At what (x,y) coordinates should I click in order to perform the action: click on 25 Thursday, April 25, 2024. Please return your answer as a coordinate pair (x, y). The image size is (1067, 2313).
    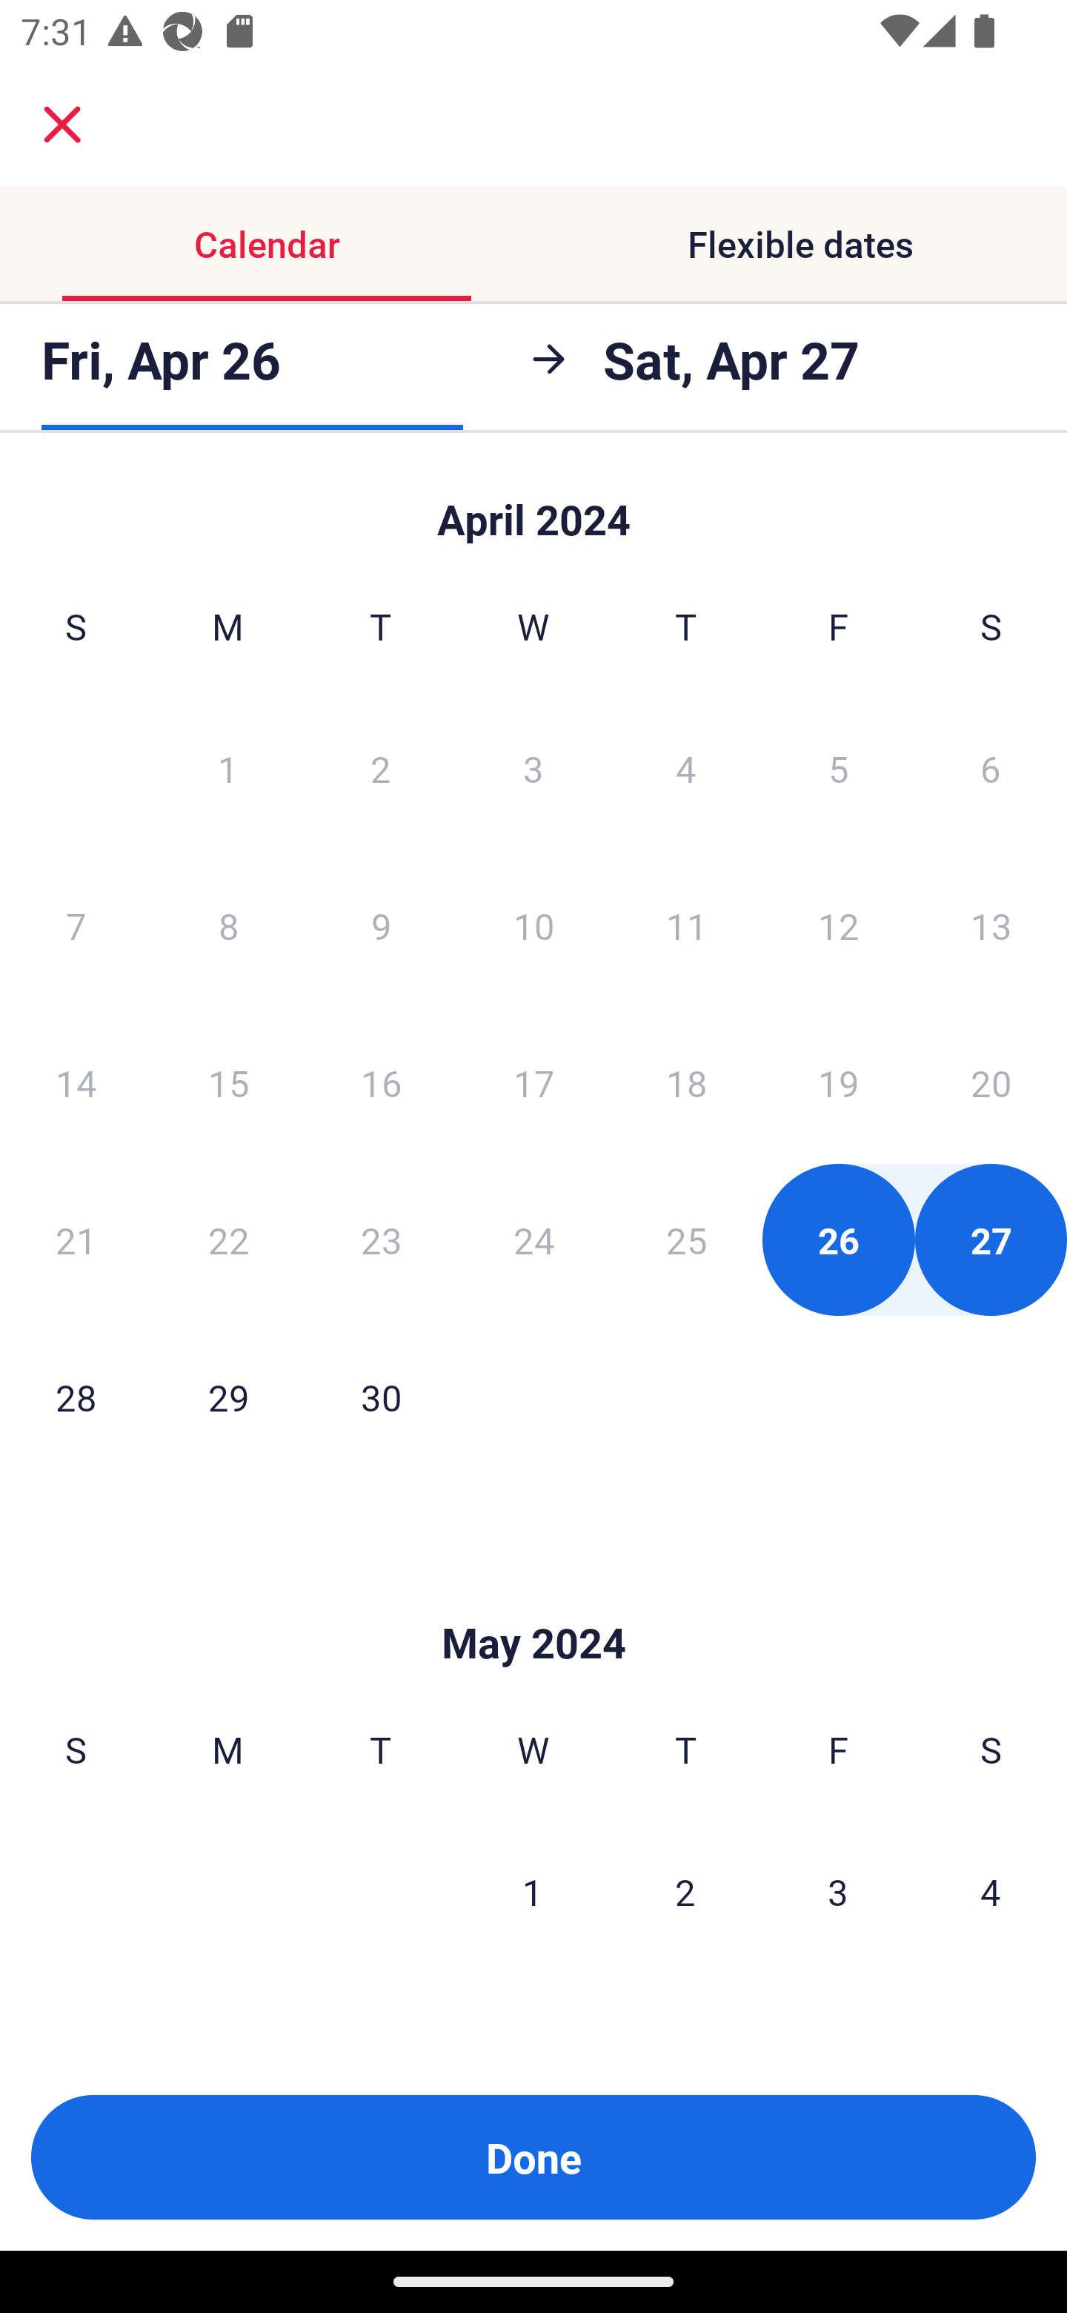
    Looking at the image, I should click on (686, 1240).